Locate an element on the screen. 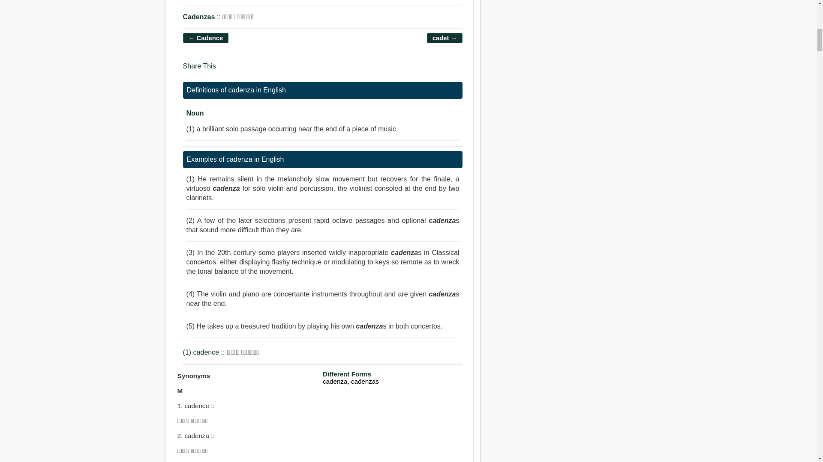  Twitter is located at coordinates (242, 70).